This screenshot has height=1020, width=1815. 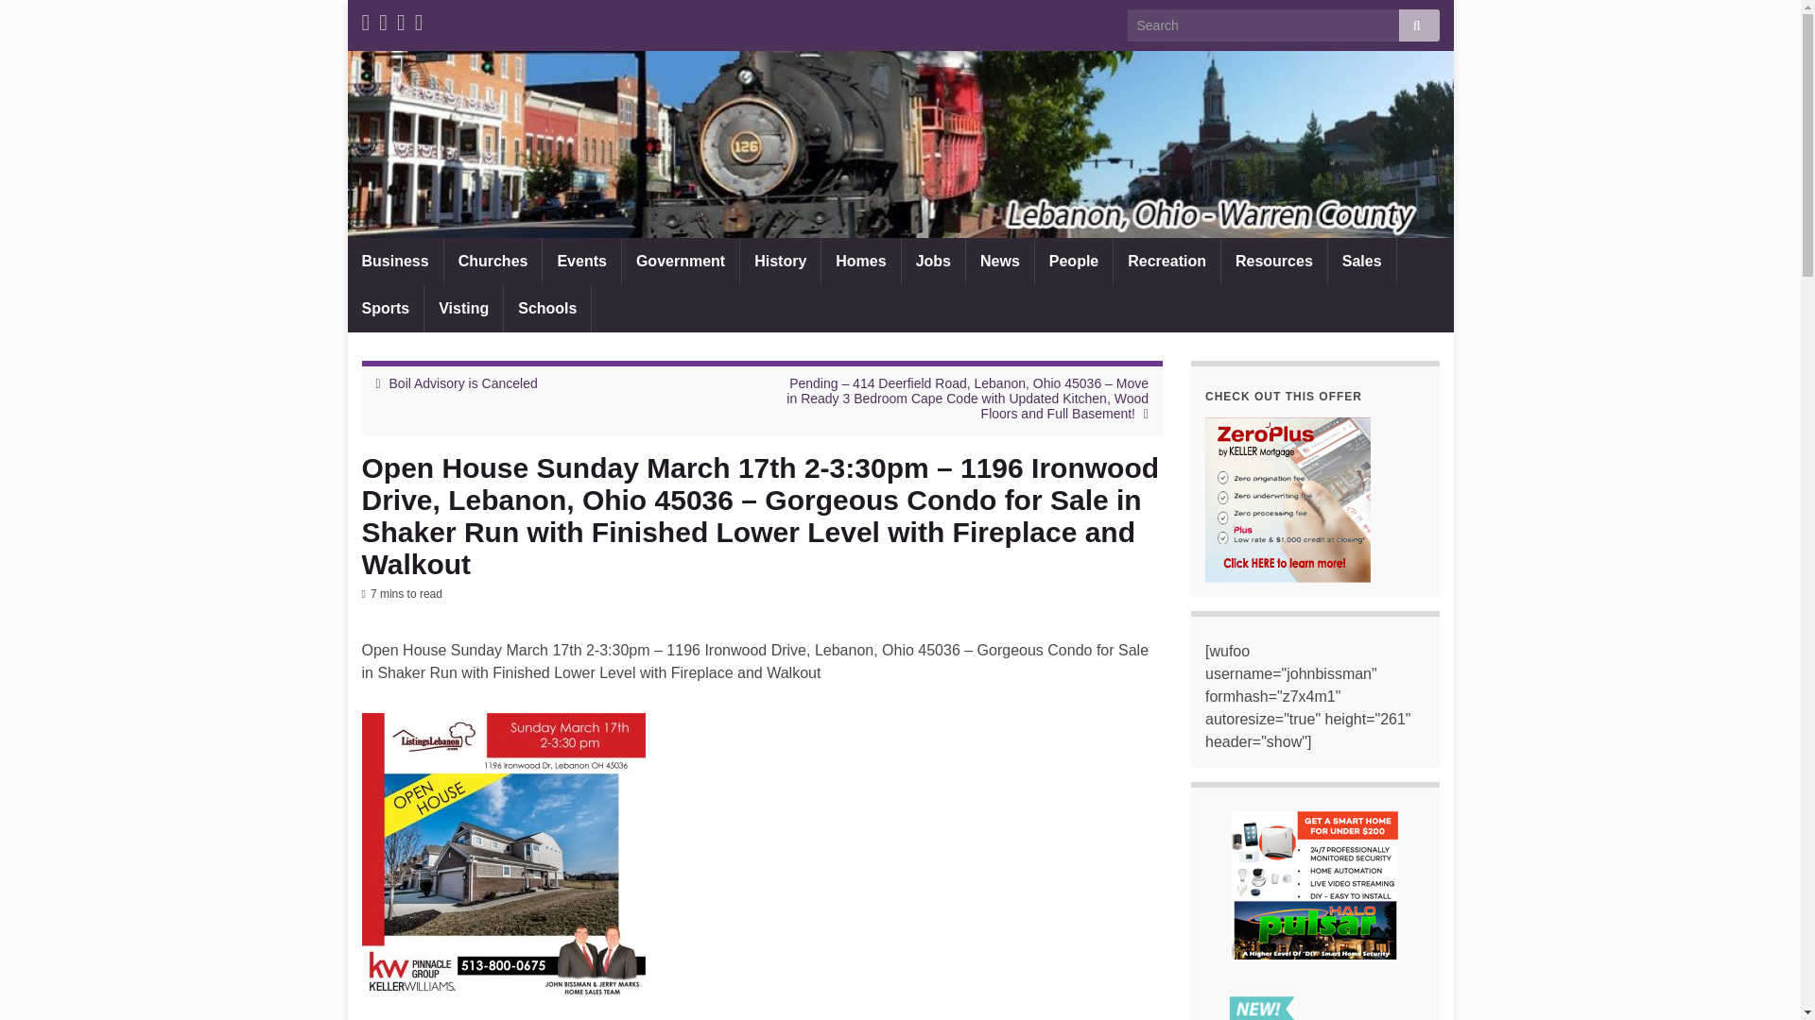 I want to click on Resources, so click(x=1274, y=261).